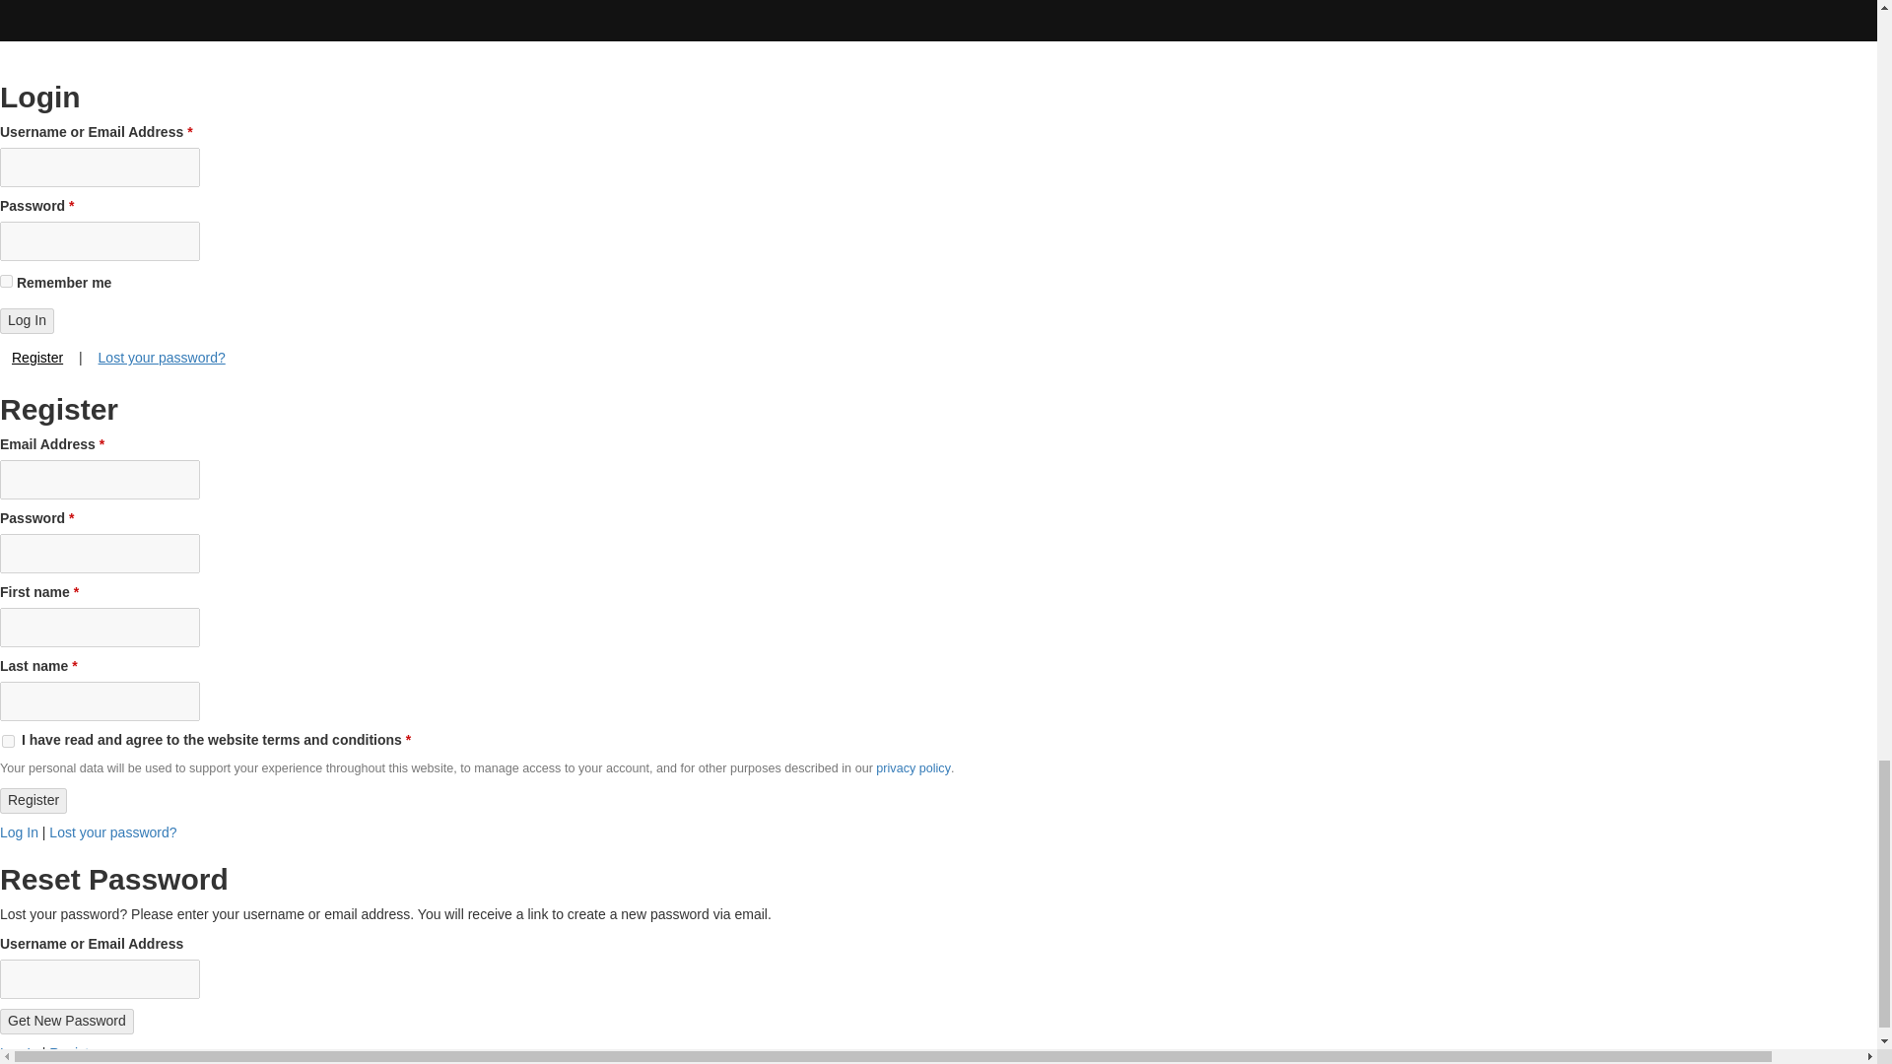 This screenshot has height=1064, width=1892. I want to click on Get New Password, so click(67, 1021).